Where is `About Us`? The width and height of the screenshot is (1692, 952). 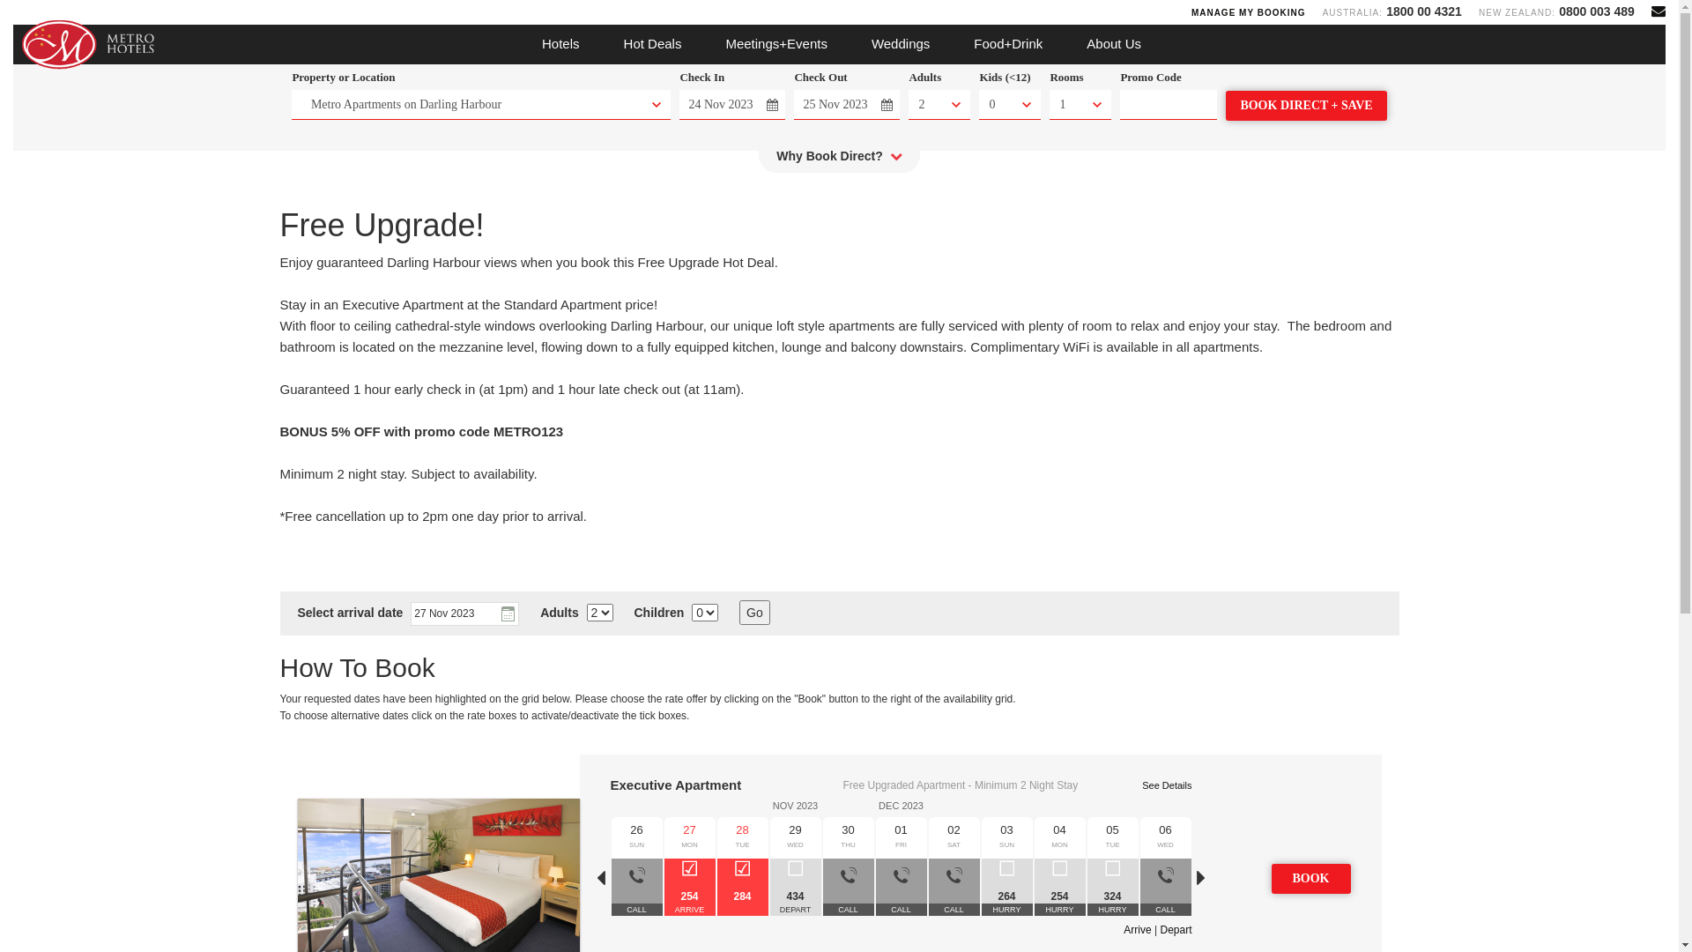
About Us is located at coordinates (1114, 44).